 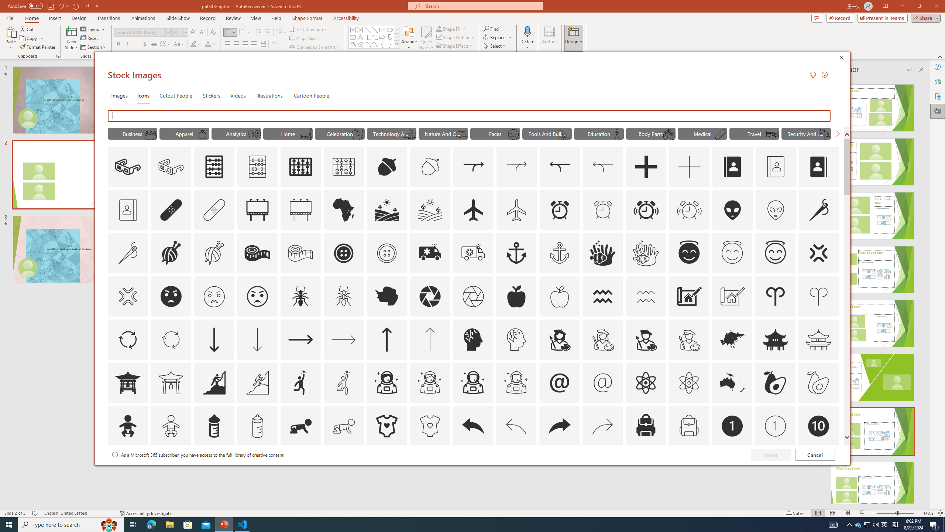 What do you see at coordinates (368, 44) in the screenshot?
I see `Arc` at bounding box center [368, 44].